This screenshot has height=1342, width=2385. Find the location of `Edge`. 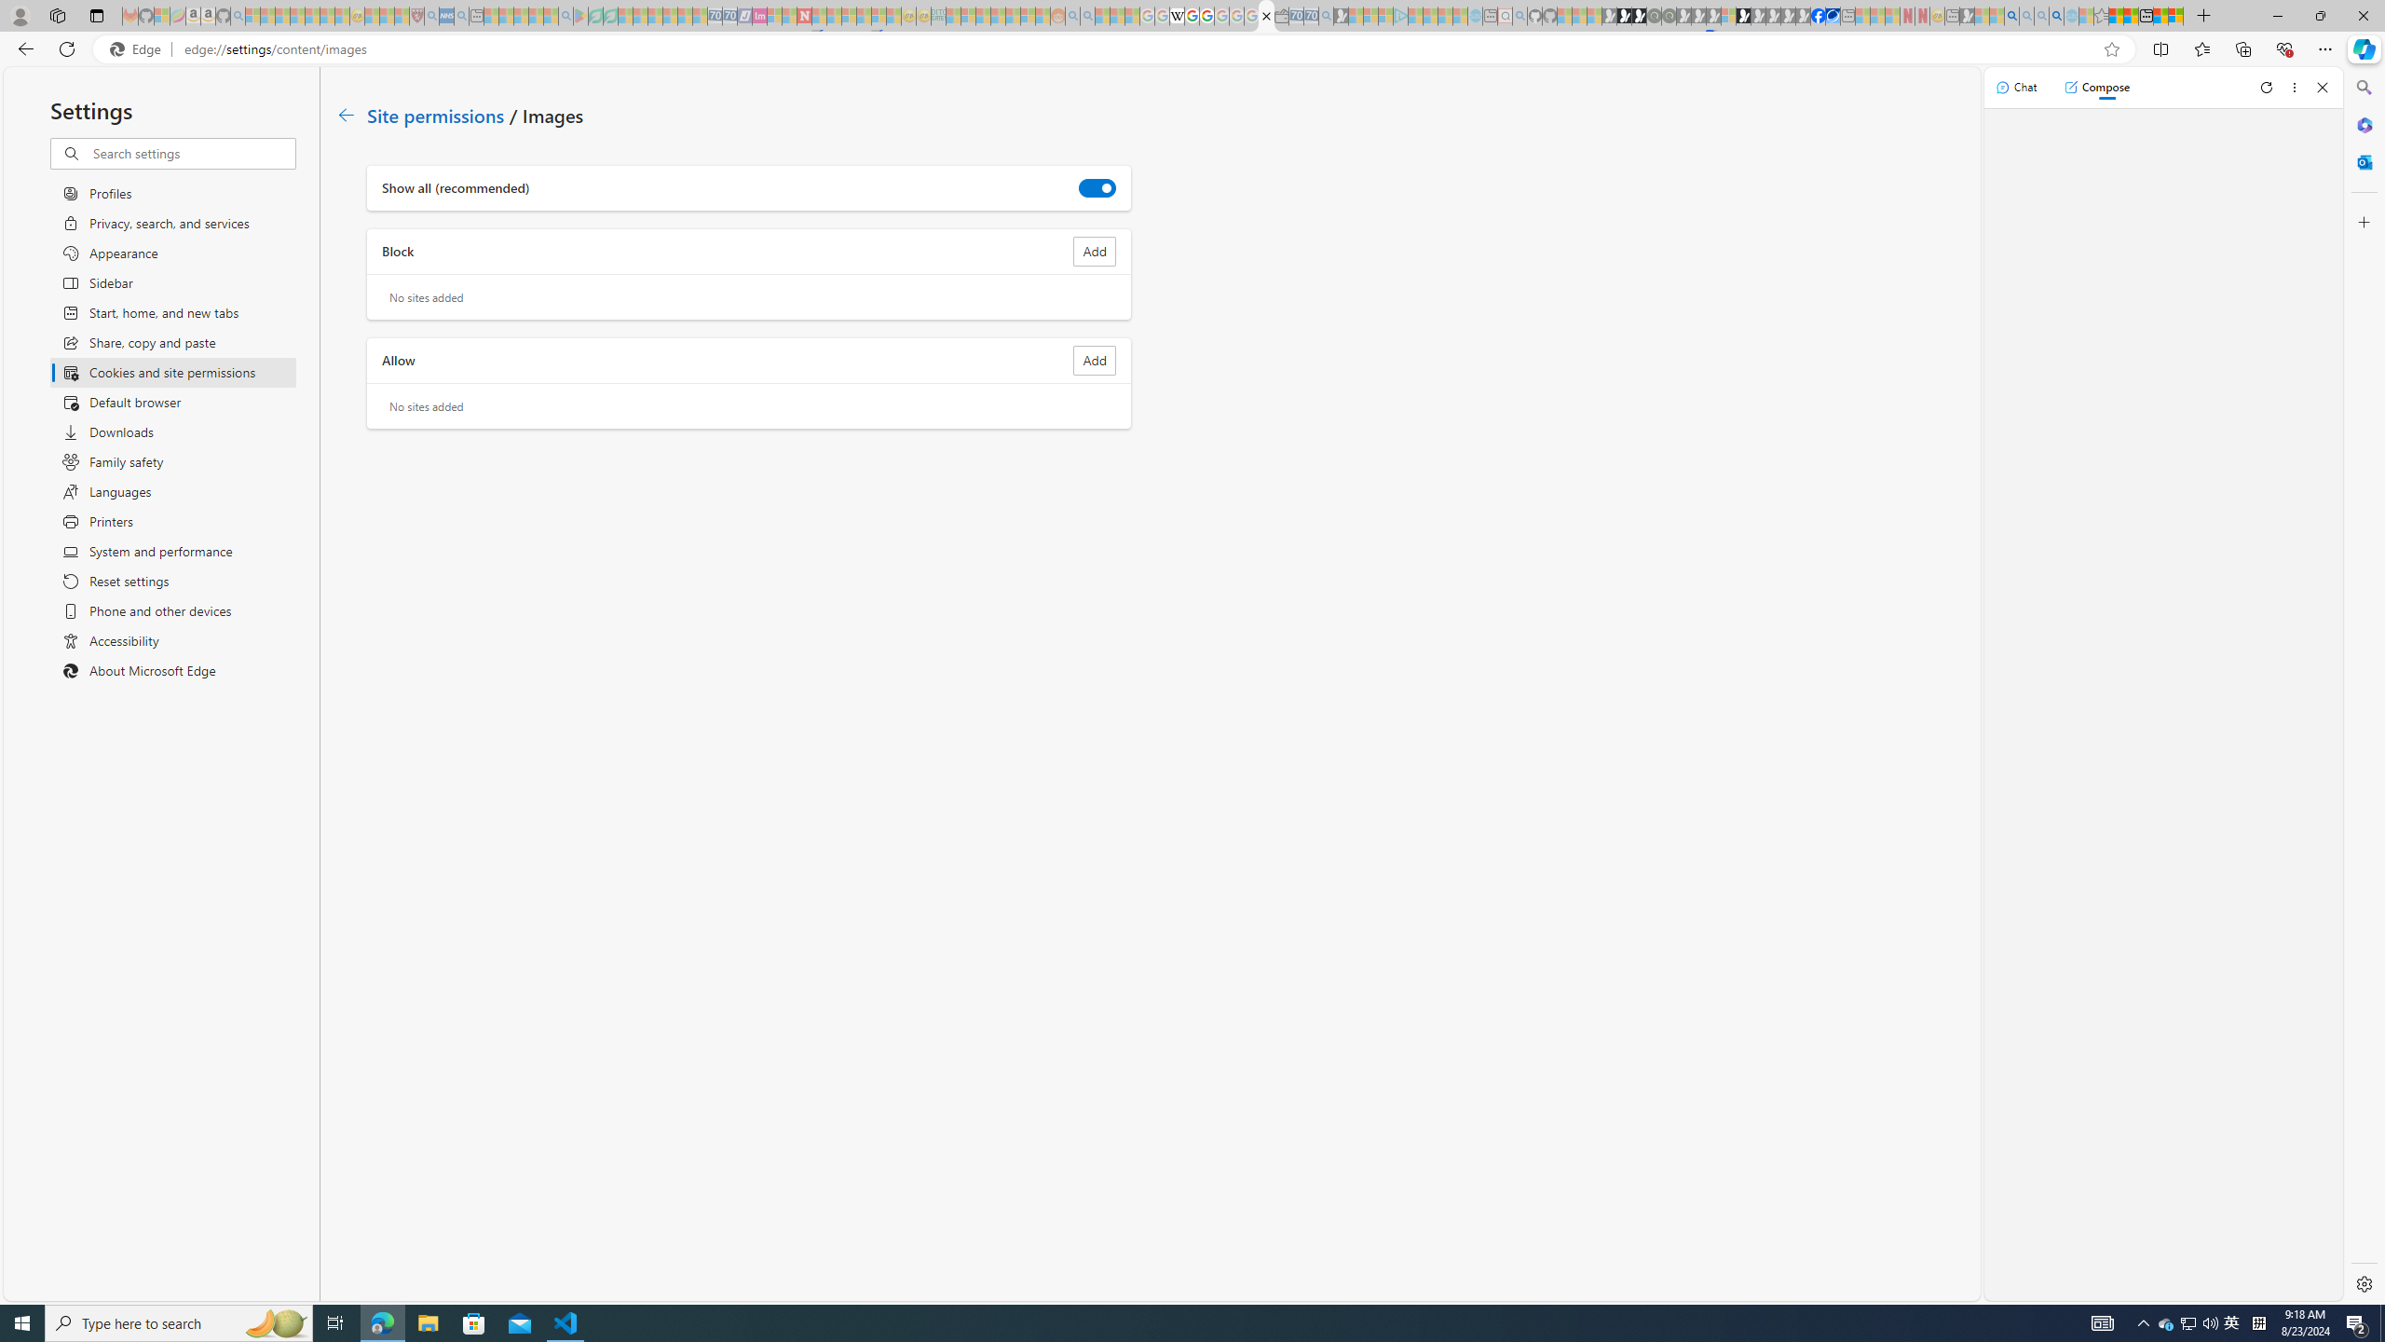

Edge is located at coordinates (139, 49).